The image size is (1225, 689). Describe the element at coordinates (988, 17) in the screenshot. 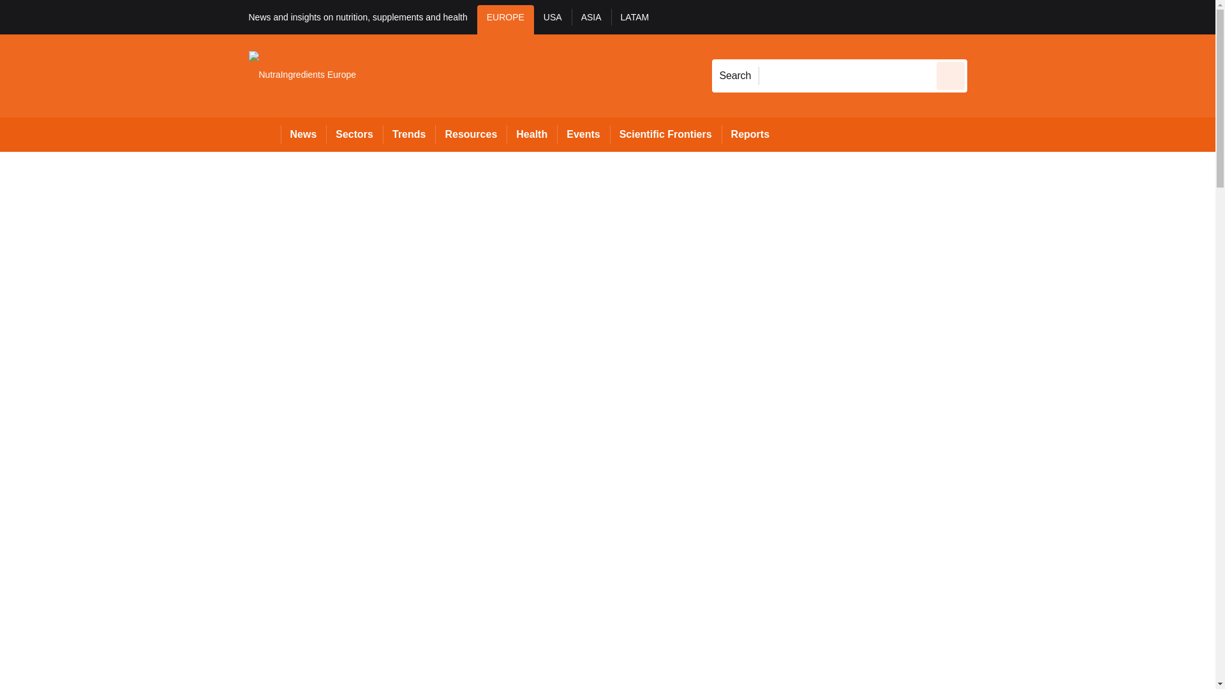

I see `Sign out` at that location.